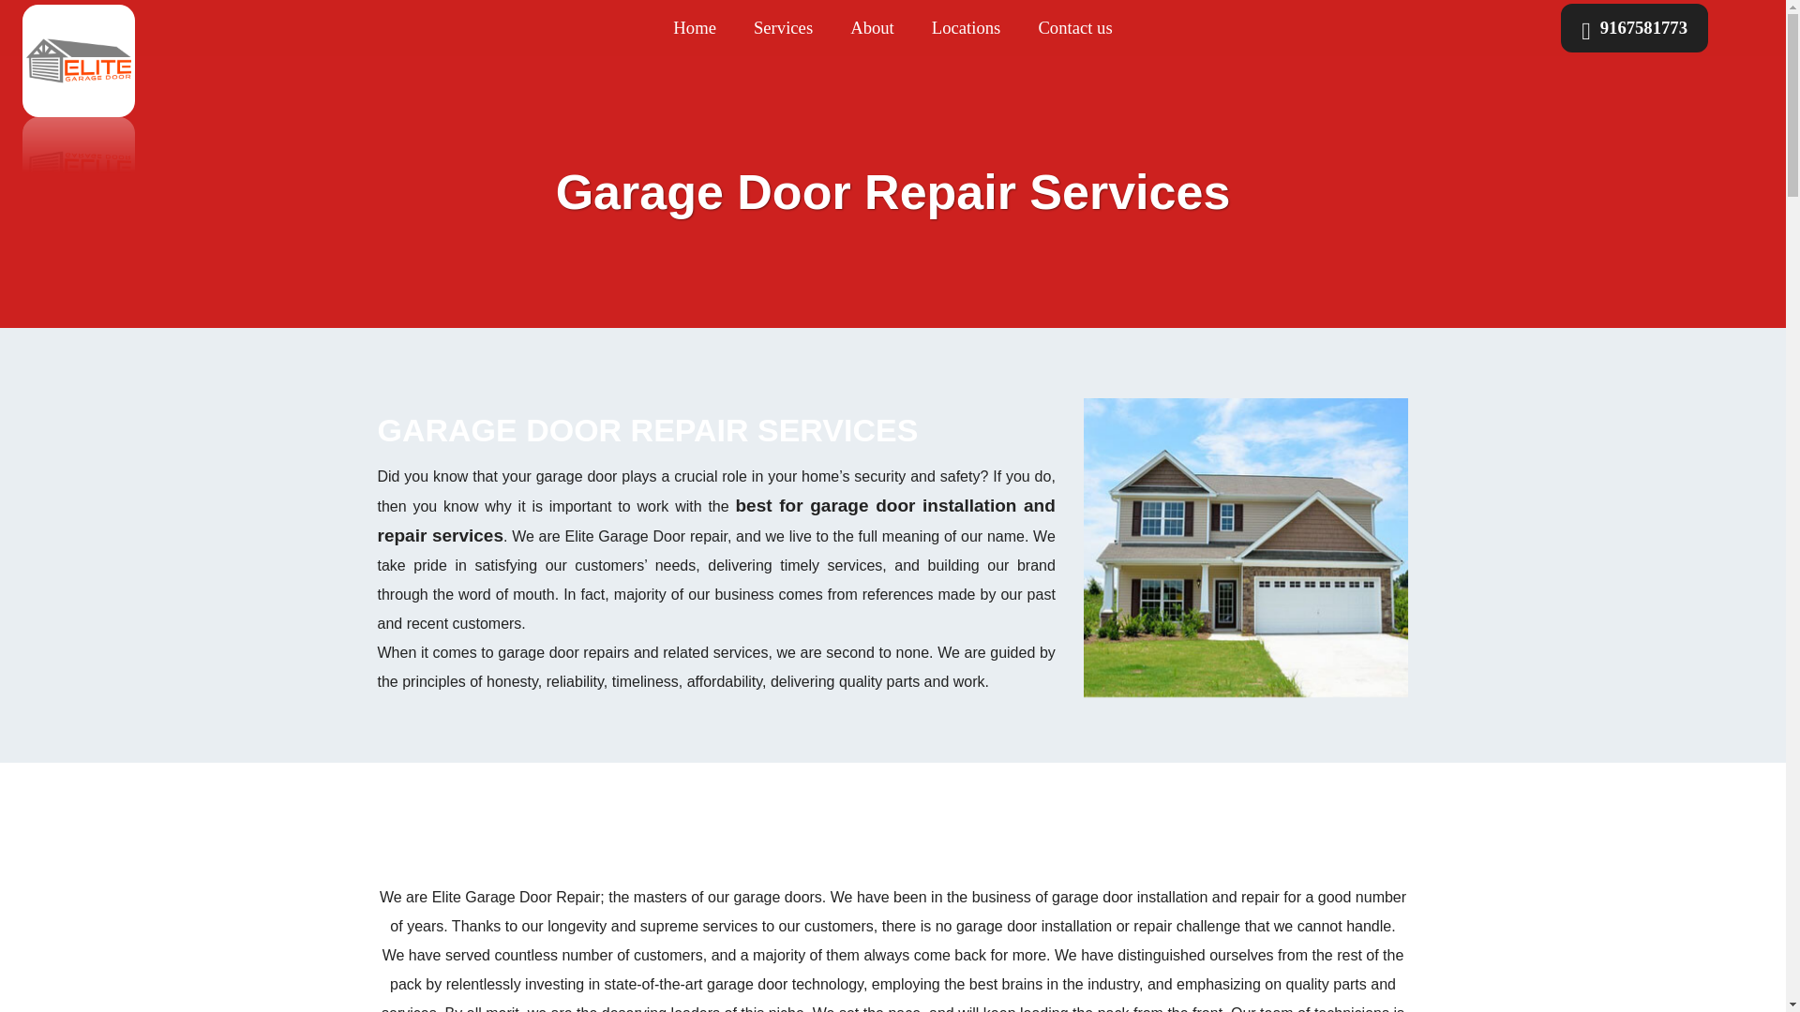 The width and height of the screenshot is (1800, 1012). I want to click on Contact us, so click(1074, 28).